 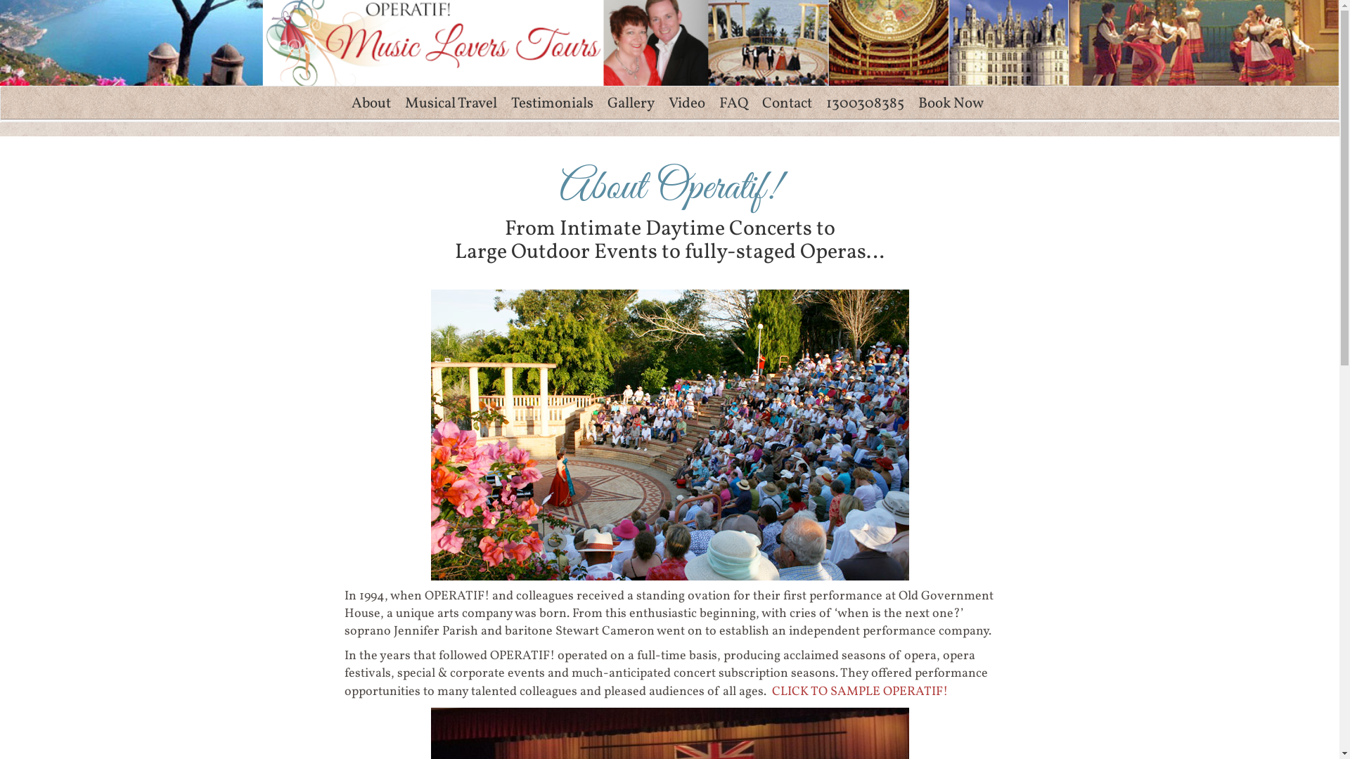 I want to click on 1300308385, so click(x=865, y=104).